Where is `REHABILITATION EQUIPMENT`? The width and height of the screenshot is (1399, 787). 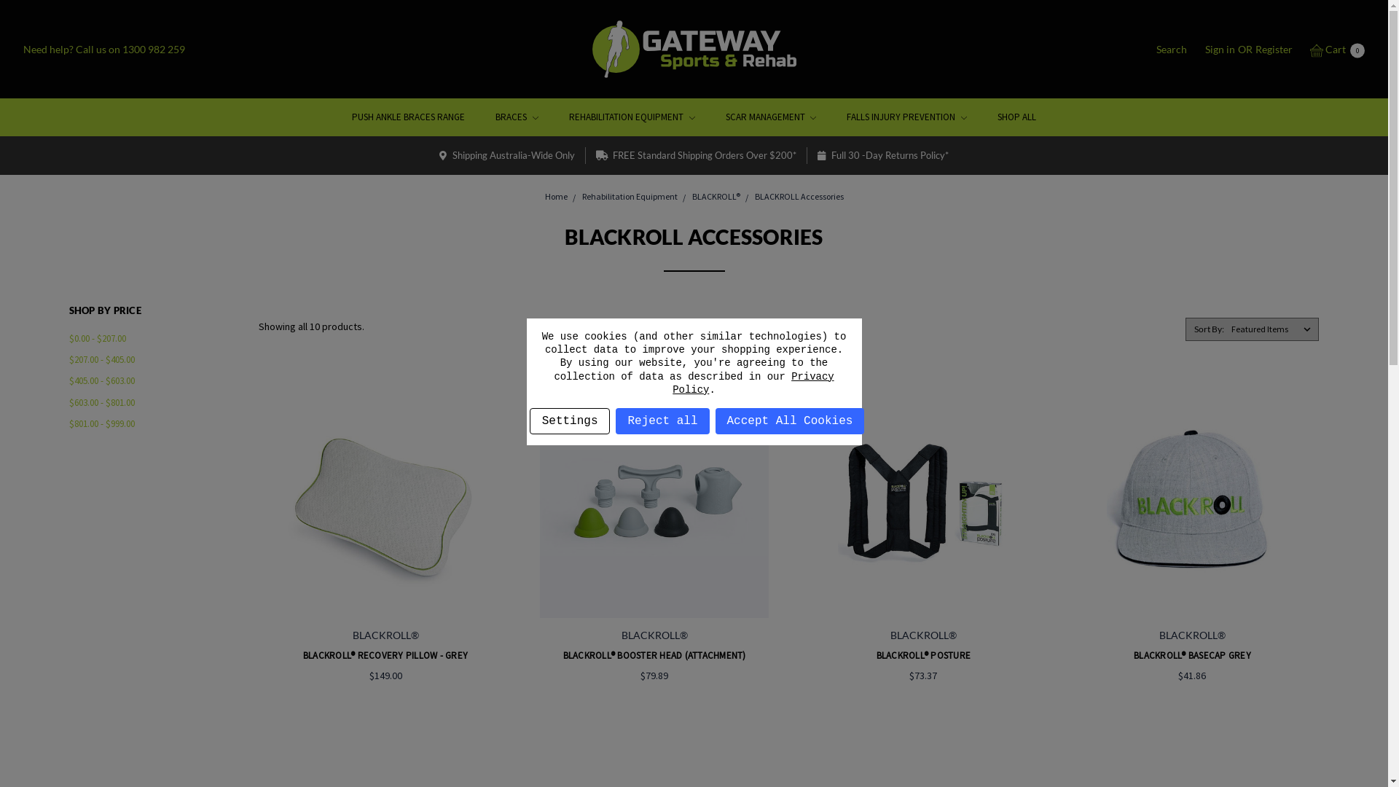 REHABILITATION EQUIPMENT is located at coordinates (632, 117).